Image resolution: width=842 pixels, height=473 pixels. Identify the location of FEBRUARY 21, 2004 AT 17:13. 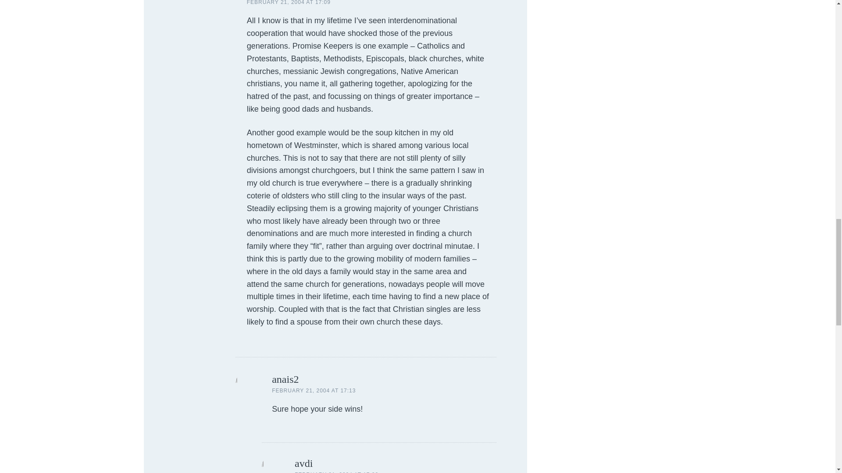
(314, 390).